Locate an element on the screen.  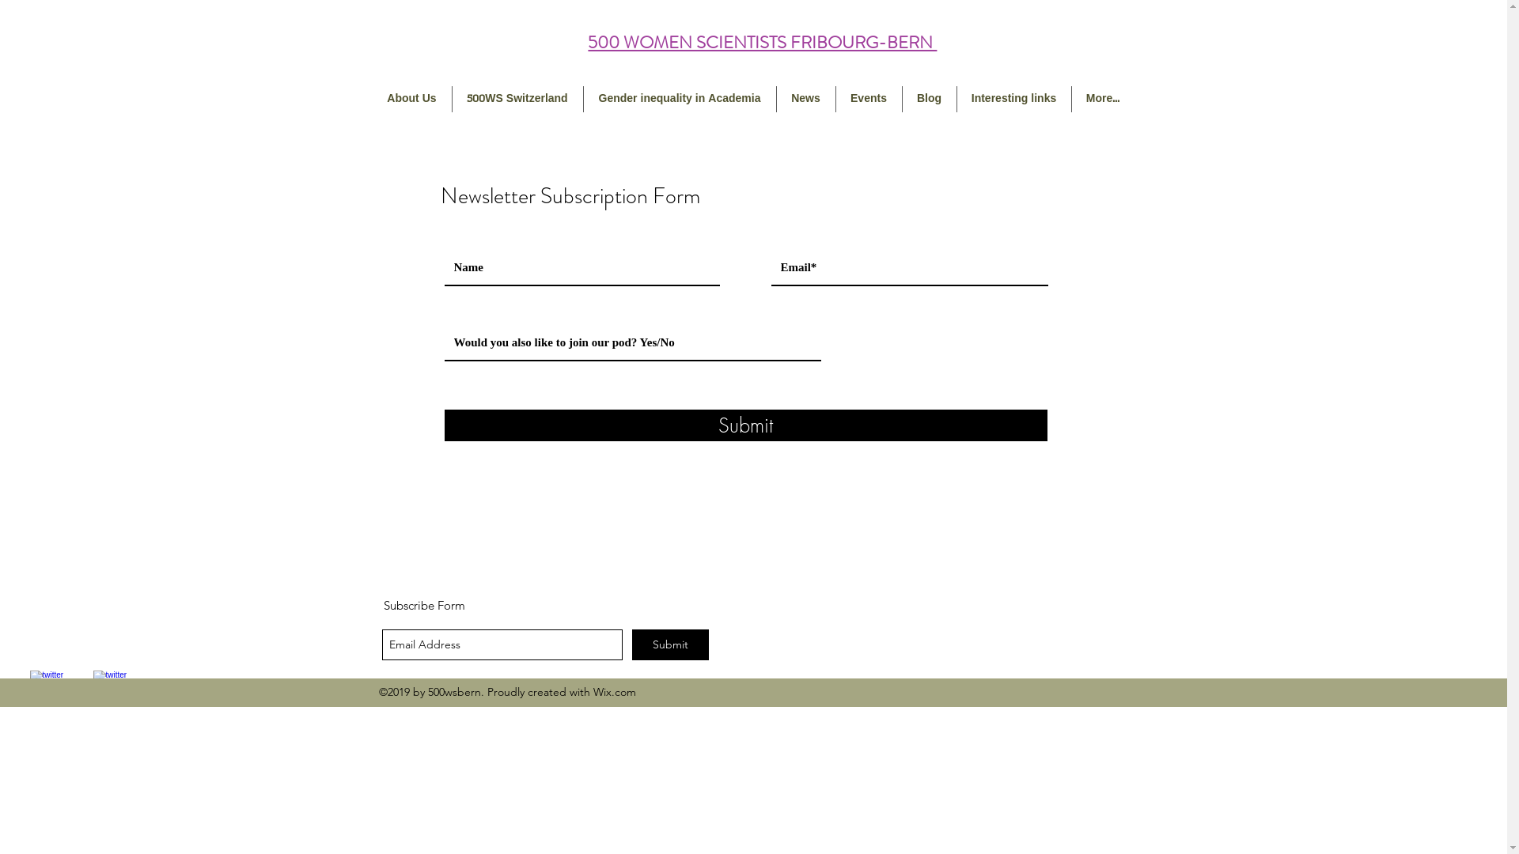
500WS Switzerland is located at coordinates (517, 100).